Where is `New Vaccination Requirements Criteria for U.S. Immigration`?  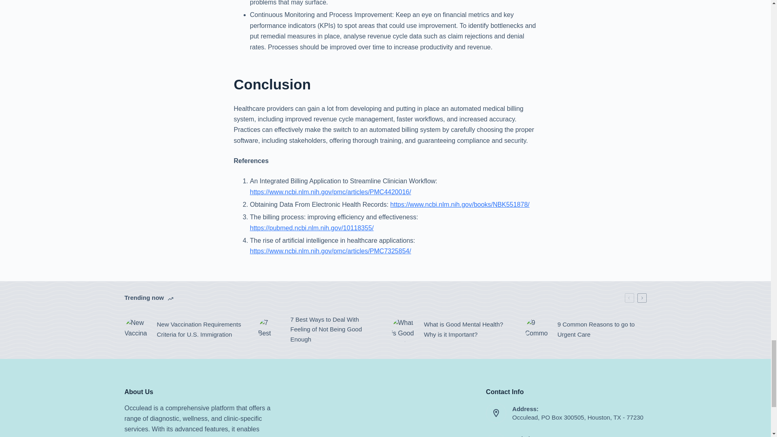
New Vaccination Requirements Criteria for U.S. Immigration is located at coordinates (185, 329).